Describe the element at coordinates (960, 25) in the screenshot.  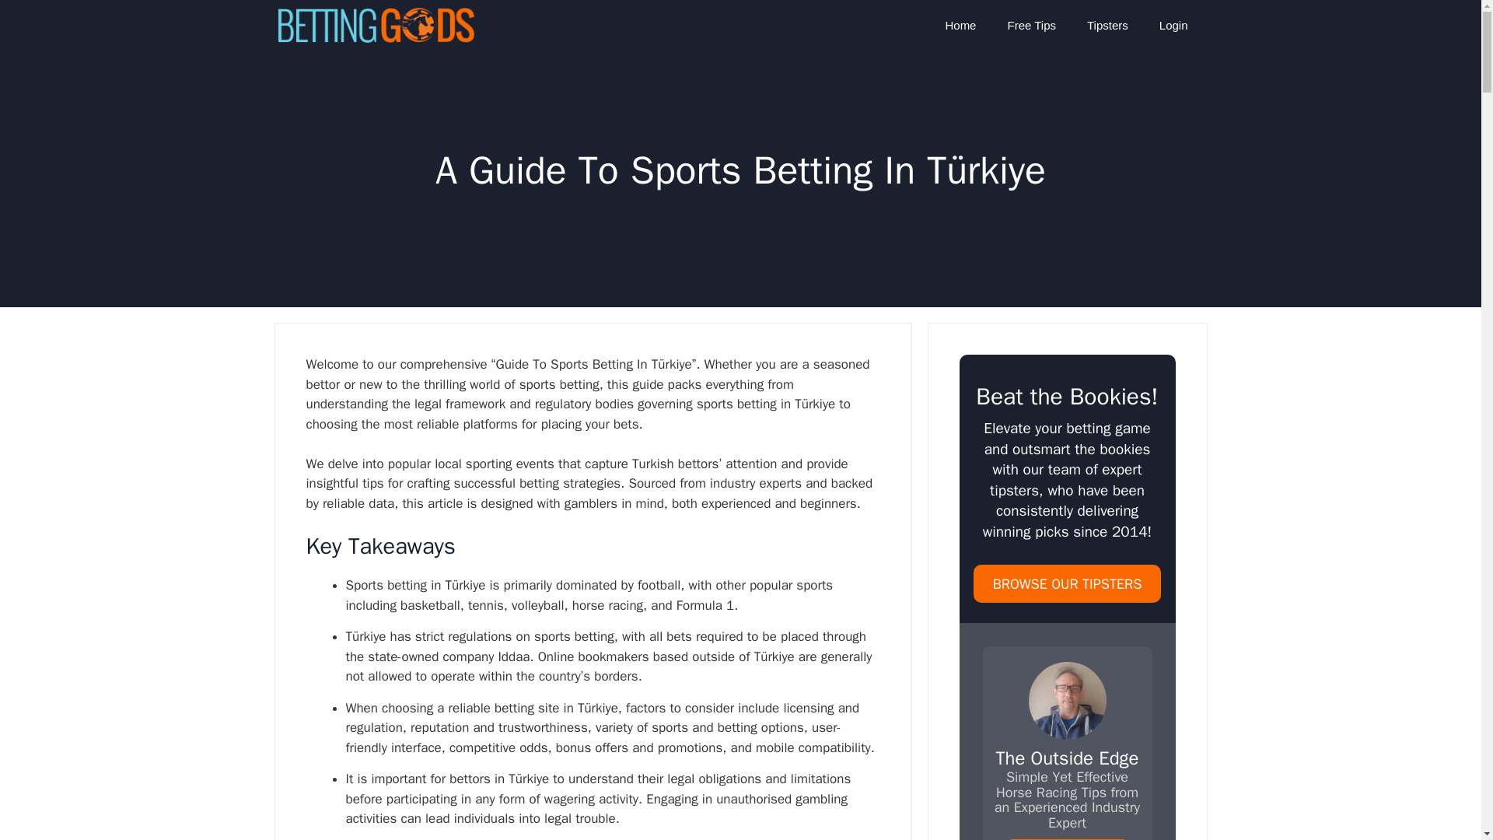
I see `Home` at that location.